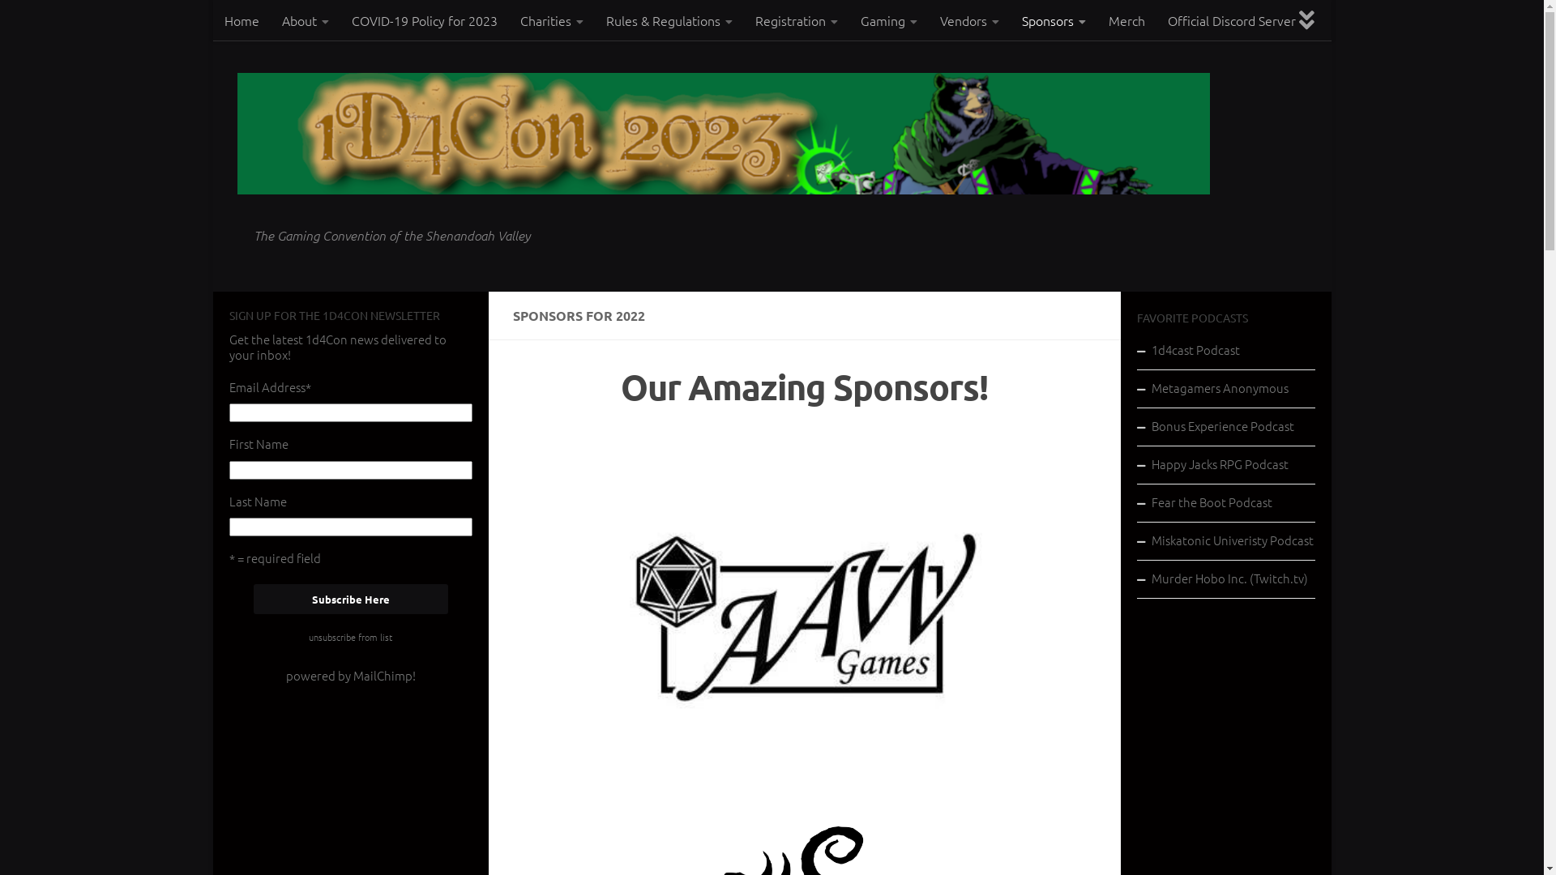 This screenshot has height=875, width=1556. What do you see at coordinates (1225, 352) in the screenshot?
I see `1d4cast Podcast` at bounding box center [1225, 352].